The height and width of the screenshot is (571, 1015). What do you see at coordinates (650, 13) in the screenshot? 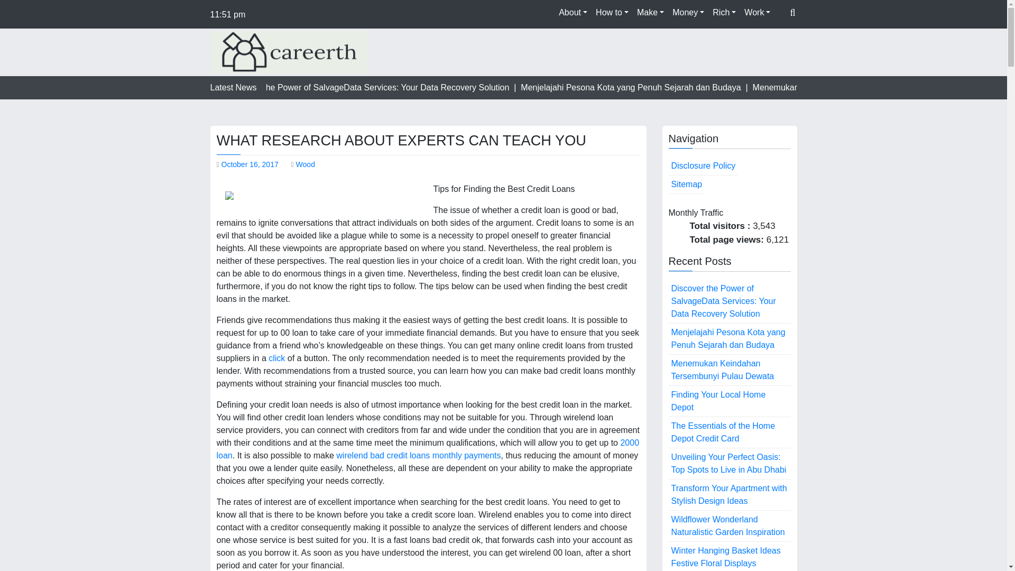
I see `Make` at bounding box center [650, 13].